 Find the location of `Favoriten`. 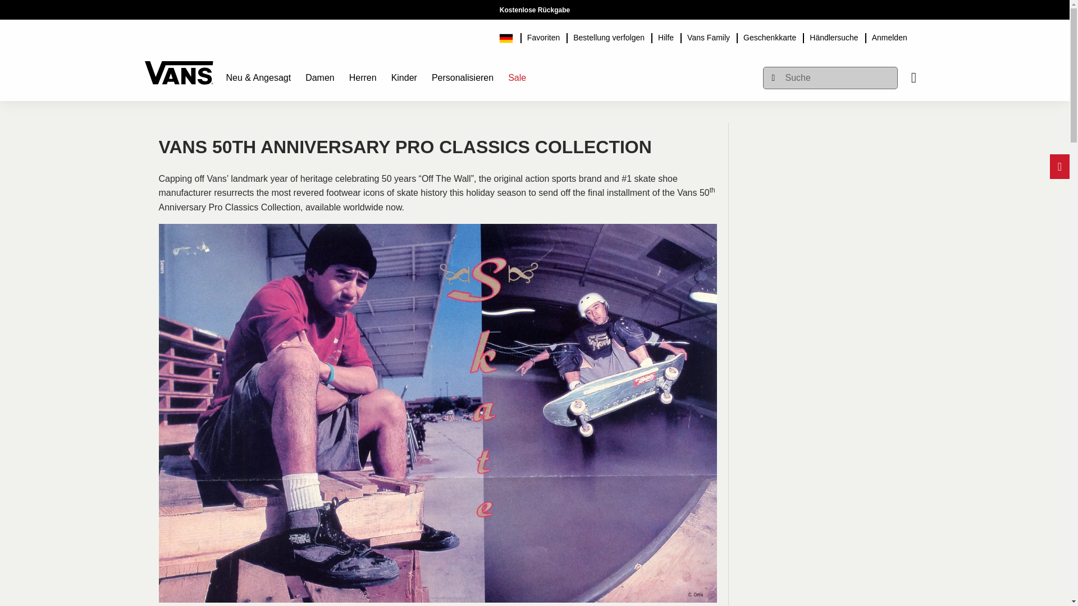

Favoriten is located at coordinates (543, 36).